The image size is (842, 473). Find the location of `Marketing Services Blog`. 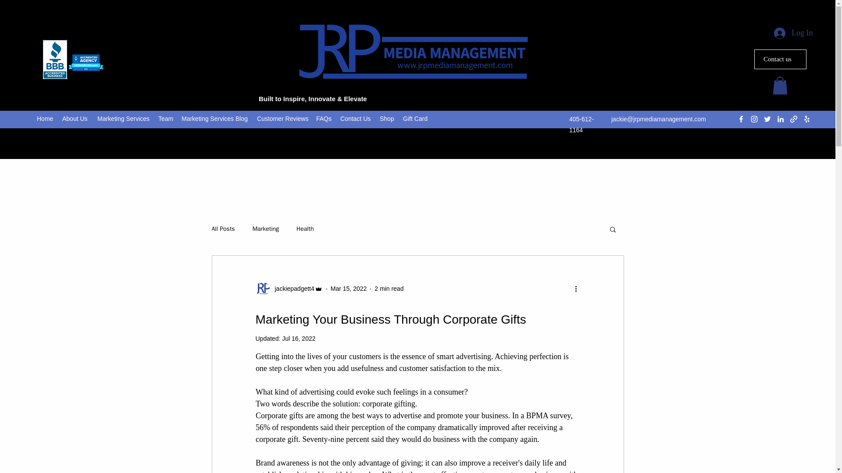

Marketing Services Blog is located at coordinates (215, 118).